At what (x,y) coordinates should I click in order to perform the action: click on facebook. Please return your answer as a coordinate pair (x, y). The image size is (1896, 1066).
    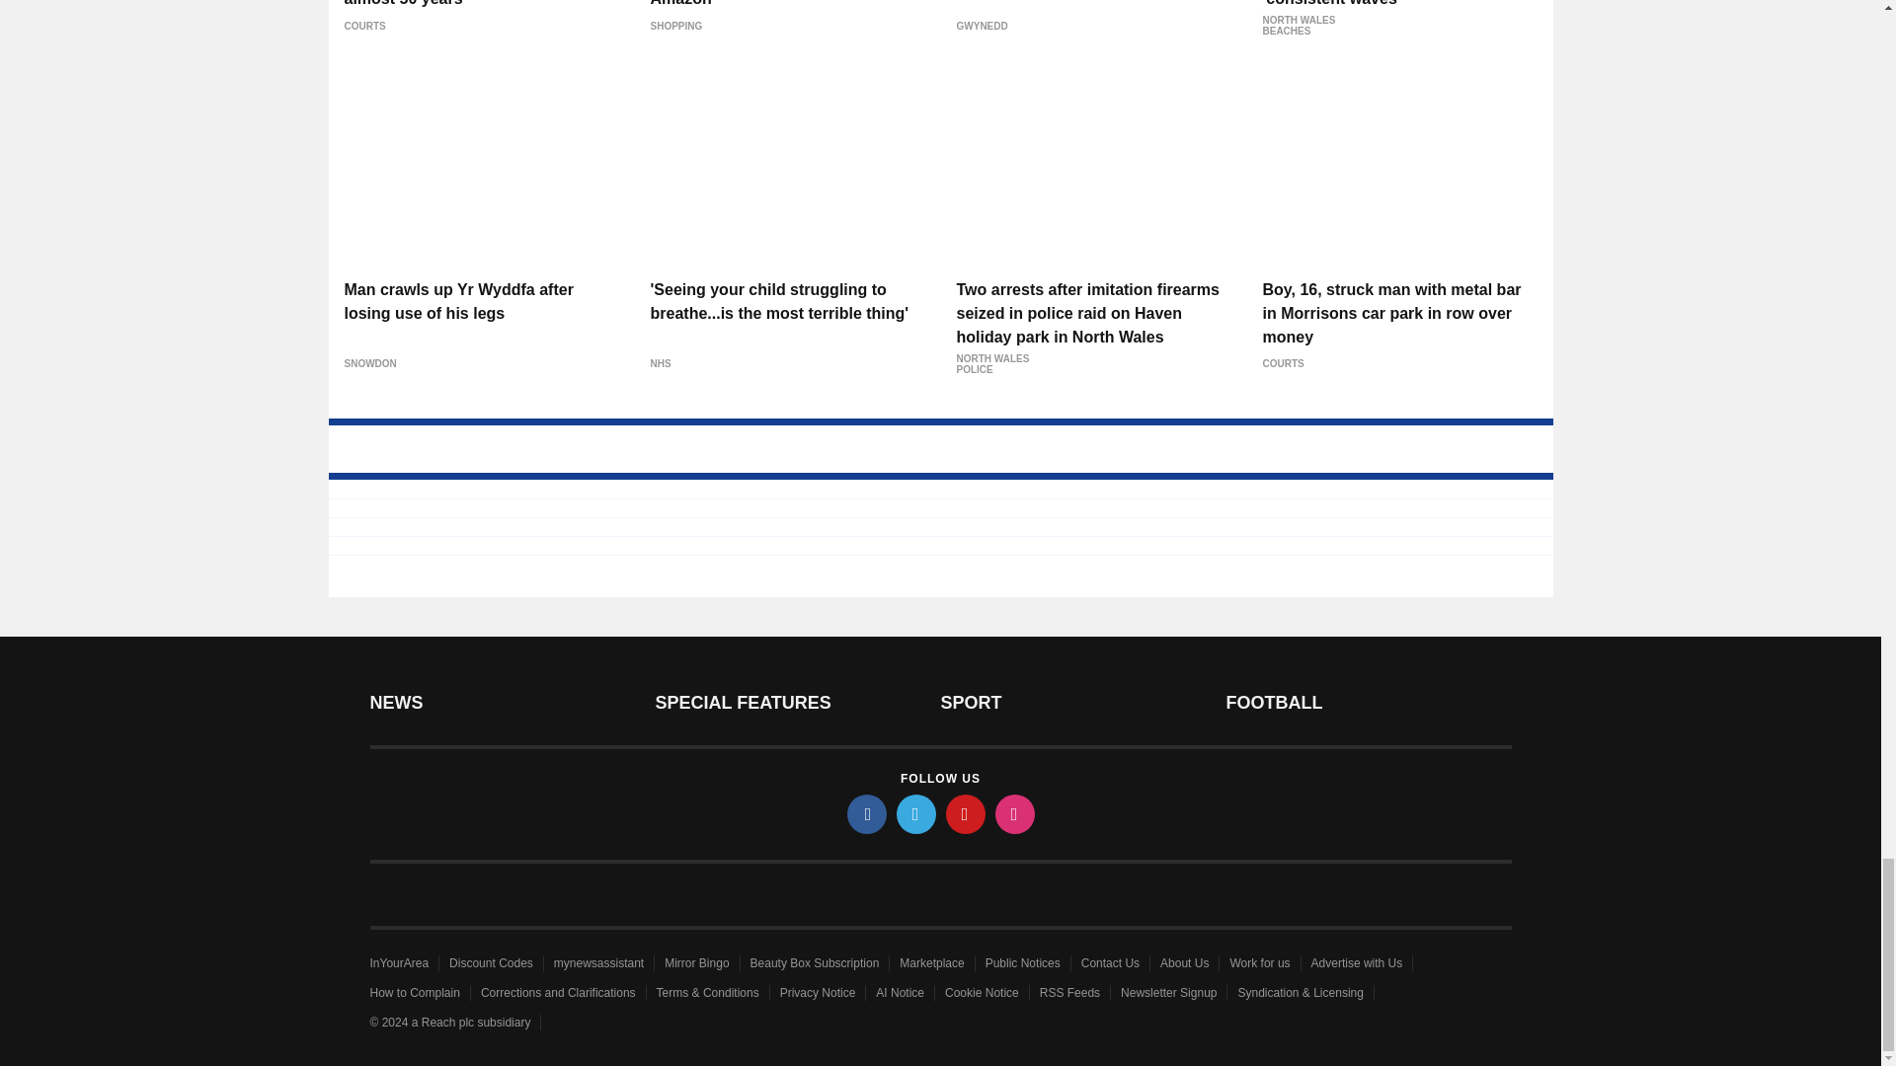
    Looking at the image, I should click on (867, 813).